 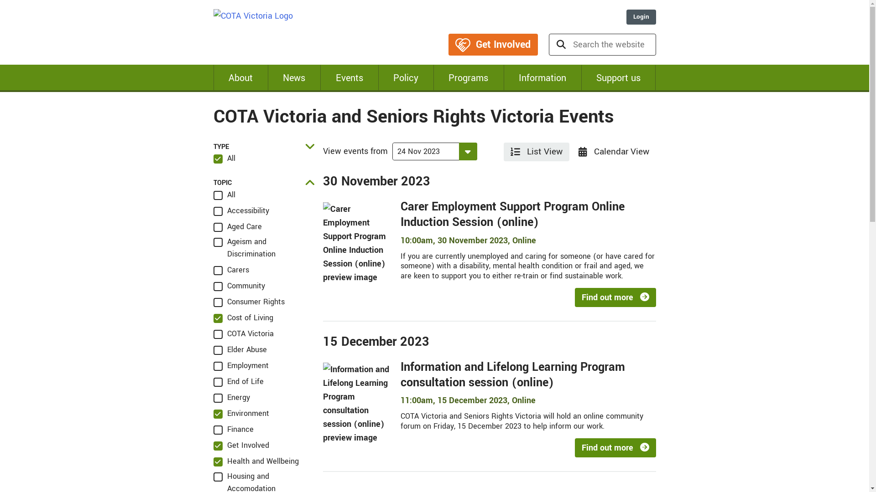 I want to click on Search the website, so click(x=614, y=45).